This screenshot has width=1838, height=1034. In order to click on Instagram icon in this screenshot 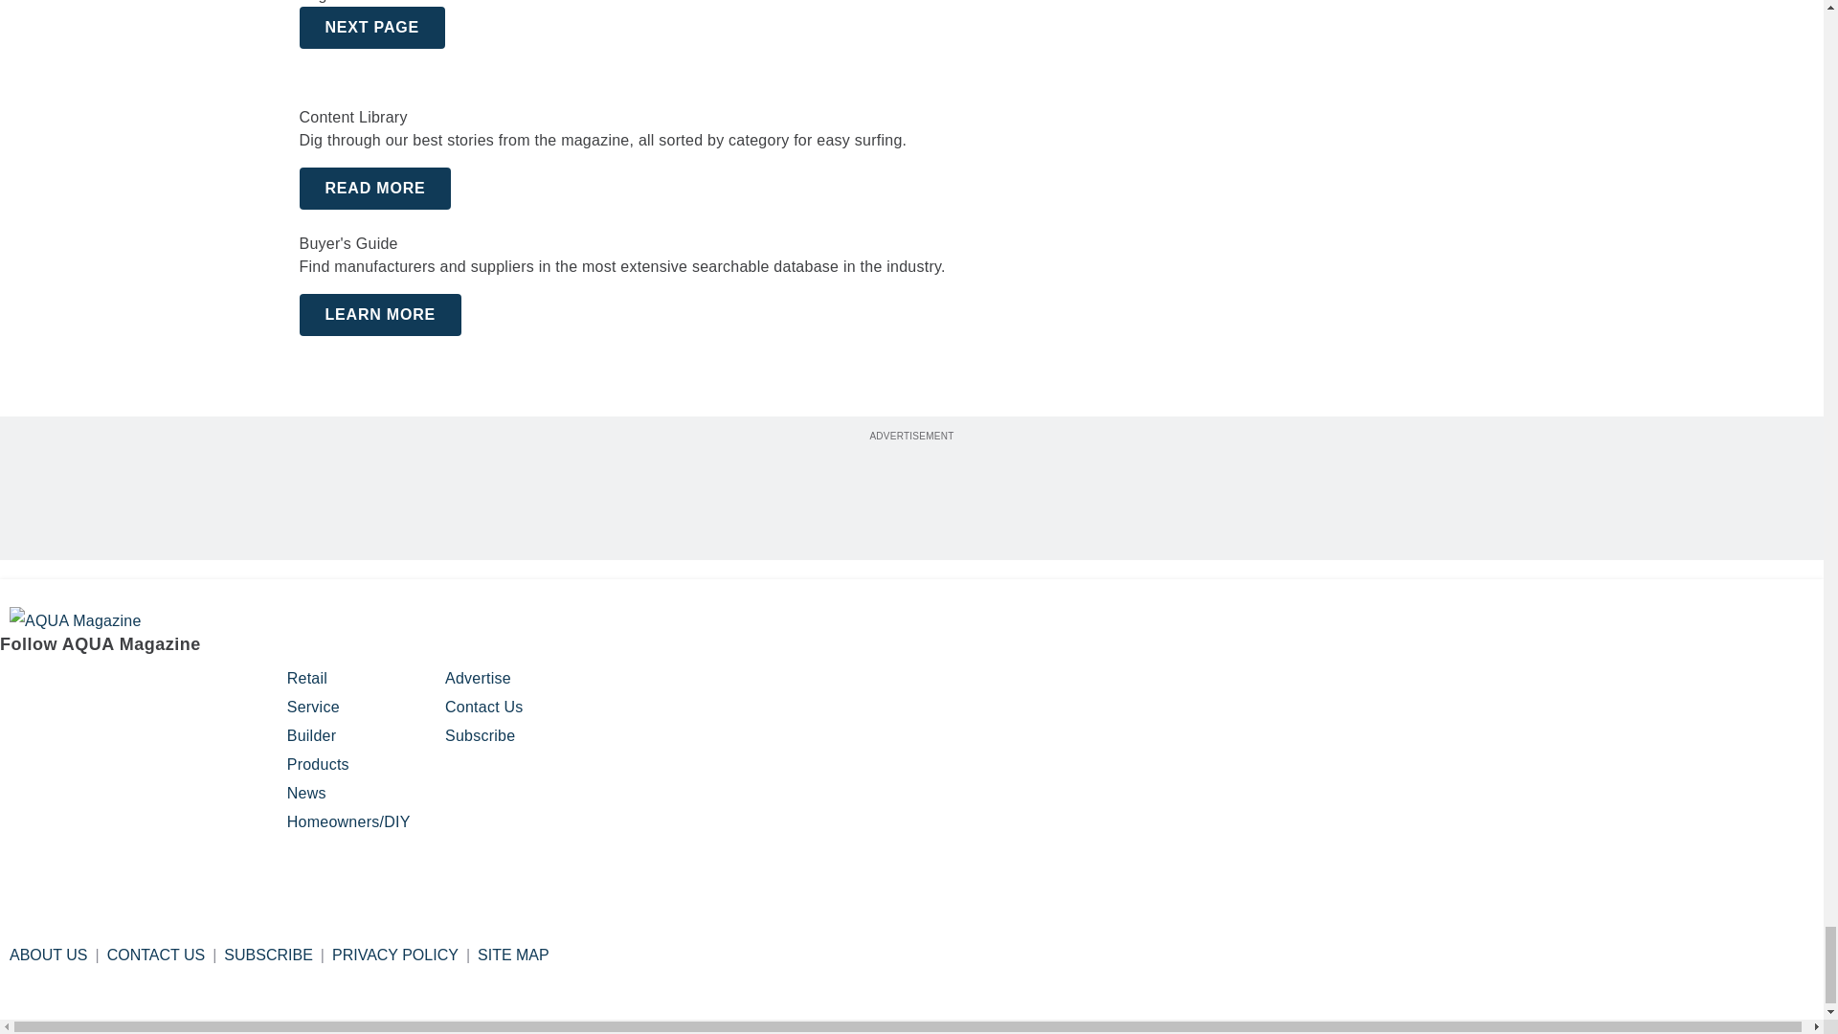, I will do `click(65, 686)`.